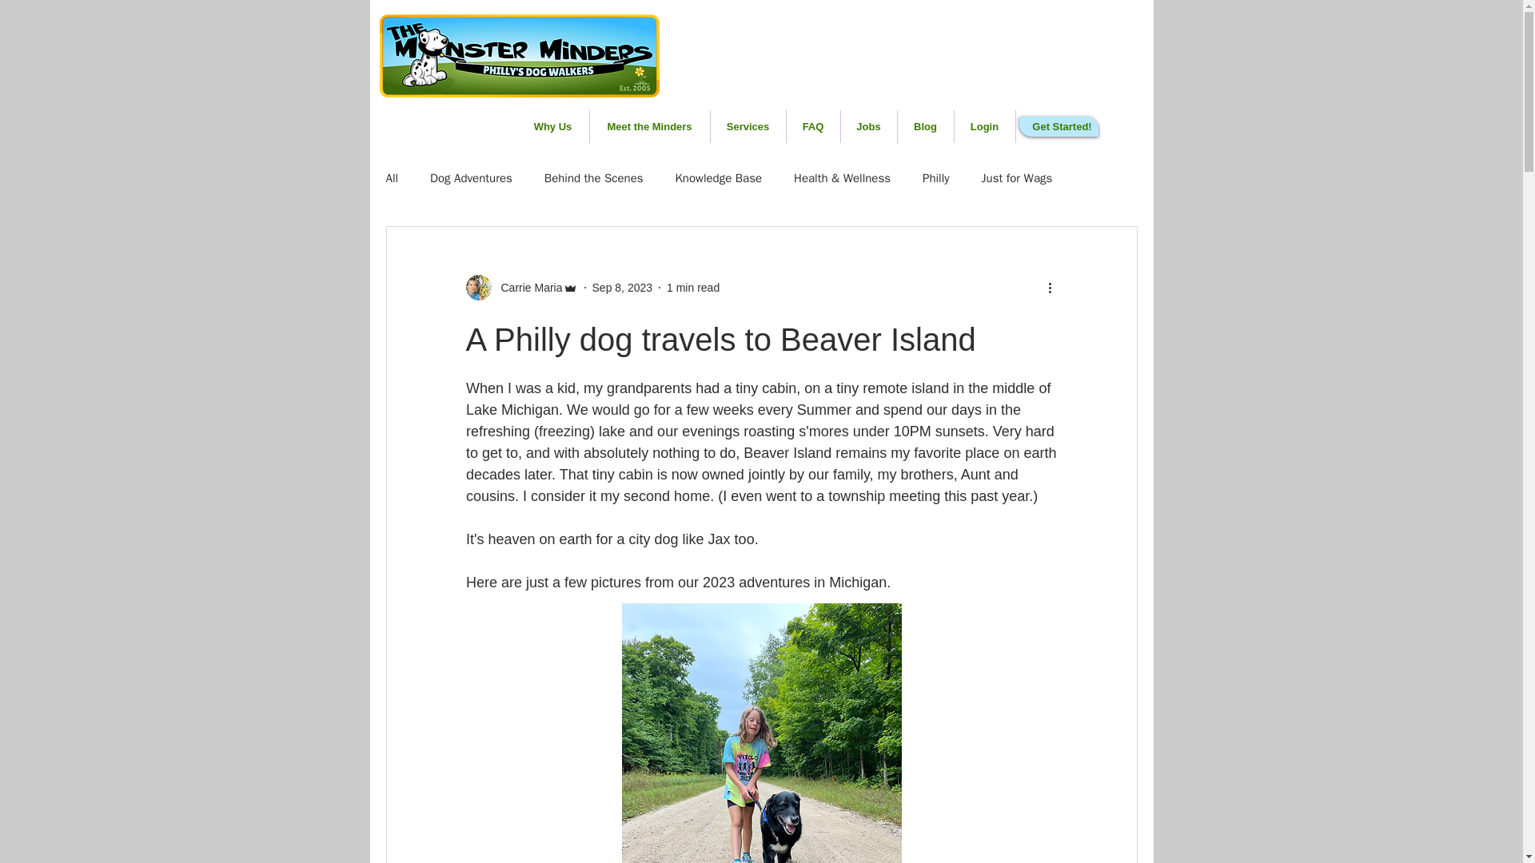 The width and height of the screenshot is (1535, 863). Describe the element at coordinates (692, 288) in the screenshot. I see `1 min read` at that location.